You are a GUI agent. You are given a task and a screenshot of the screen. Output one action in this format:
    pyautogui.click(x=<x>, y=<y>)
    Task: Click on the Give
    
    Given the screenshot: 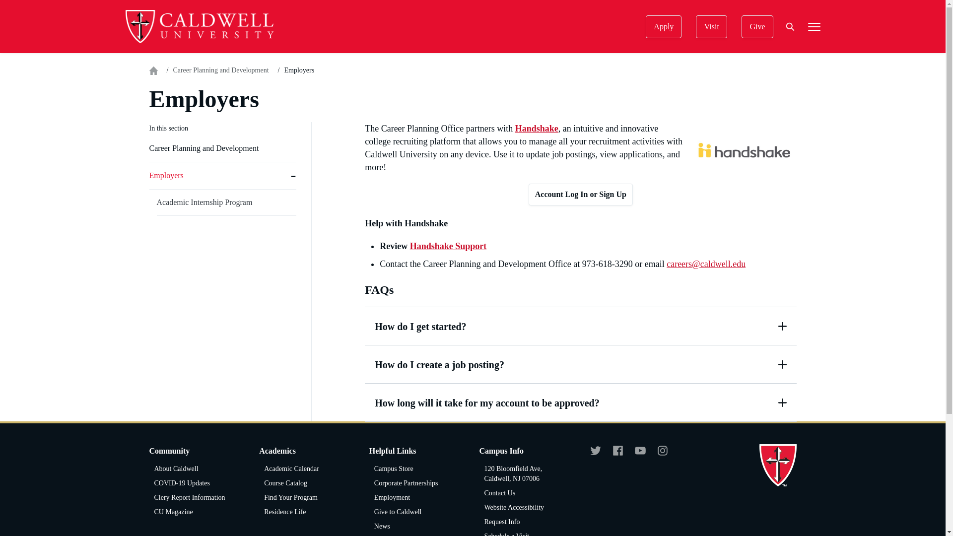 What is the action you would take?
    pyautogui.click(x=757, y=27)
    